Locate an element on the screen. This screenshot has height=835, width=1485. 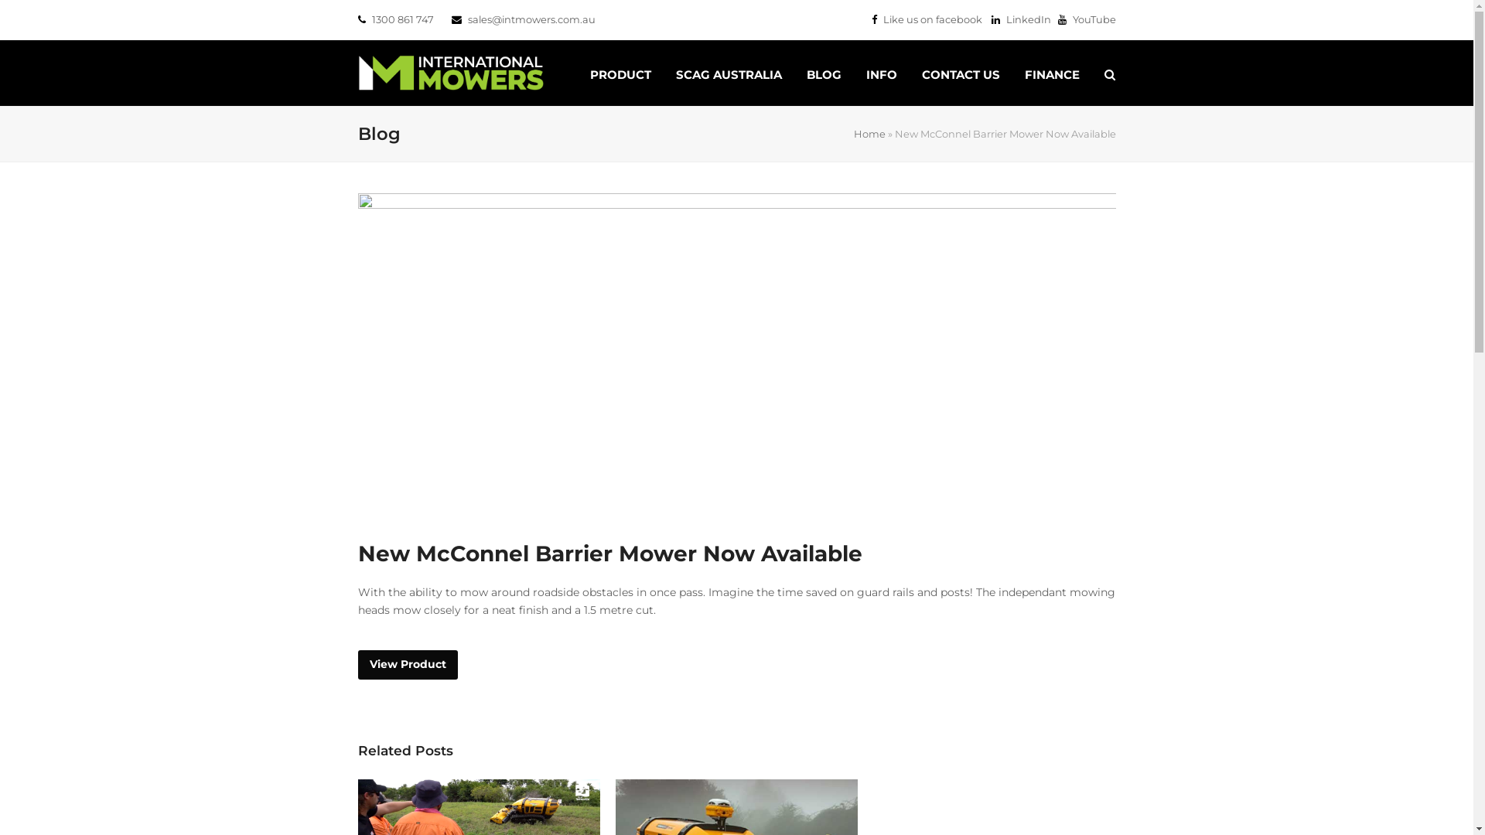
LinkedIn is located at coordinates (1021, 19).